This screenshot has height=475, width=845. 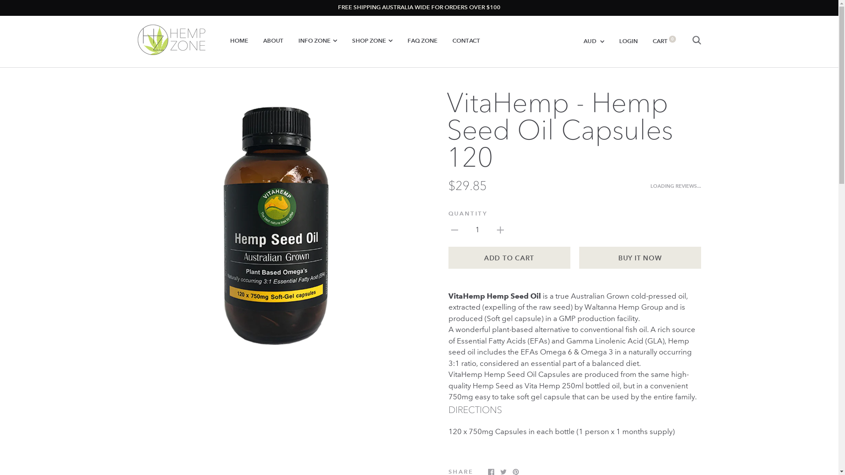 What do you see at coordinates (273, 41) in the screenshot?
I see `ABOUT` at bounding box center [273, 41].